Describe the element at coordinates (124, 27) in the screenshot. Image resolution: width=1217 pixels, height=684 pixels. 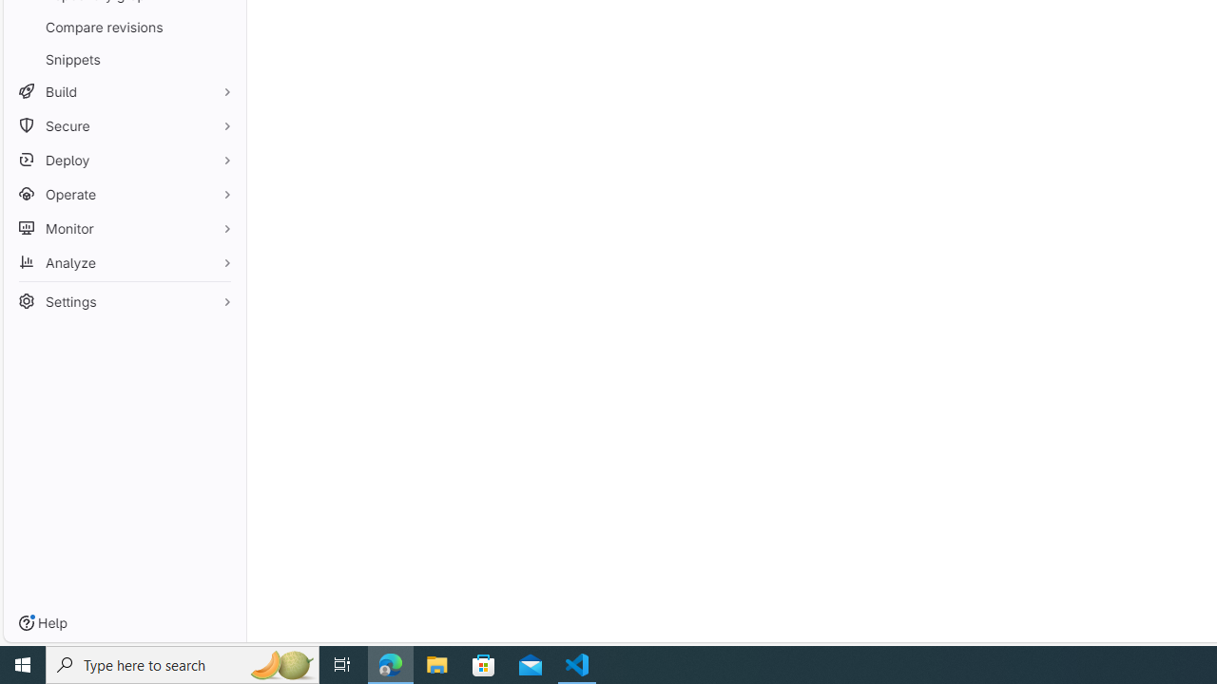
I see `Compare revisions` at that location.